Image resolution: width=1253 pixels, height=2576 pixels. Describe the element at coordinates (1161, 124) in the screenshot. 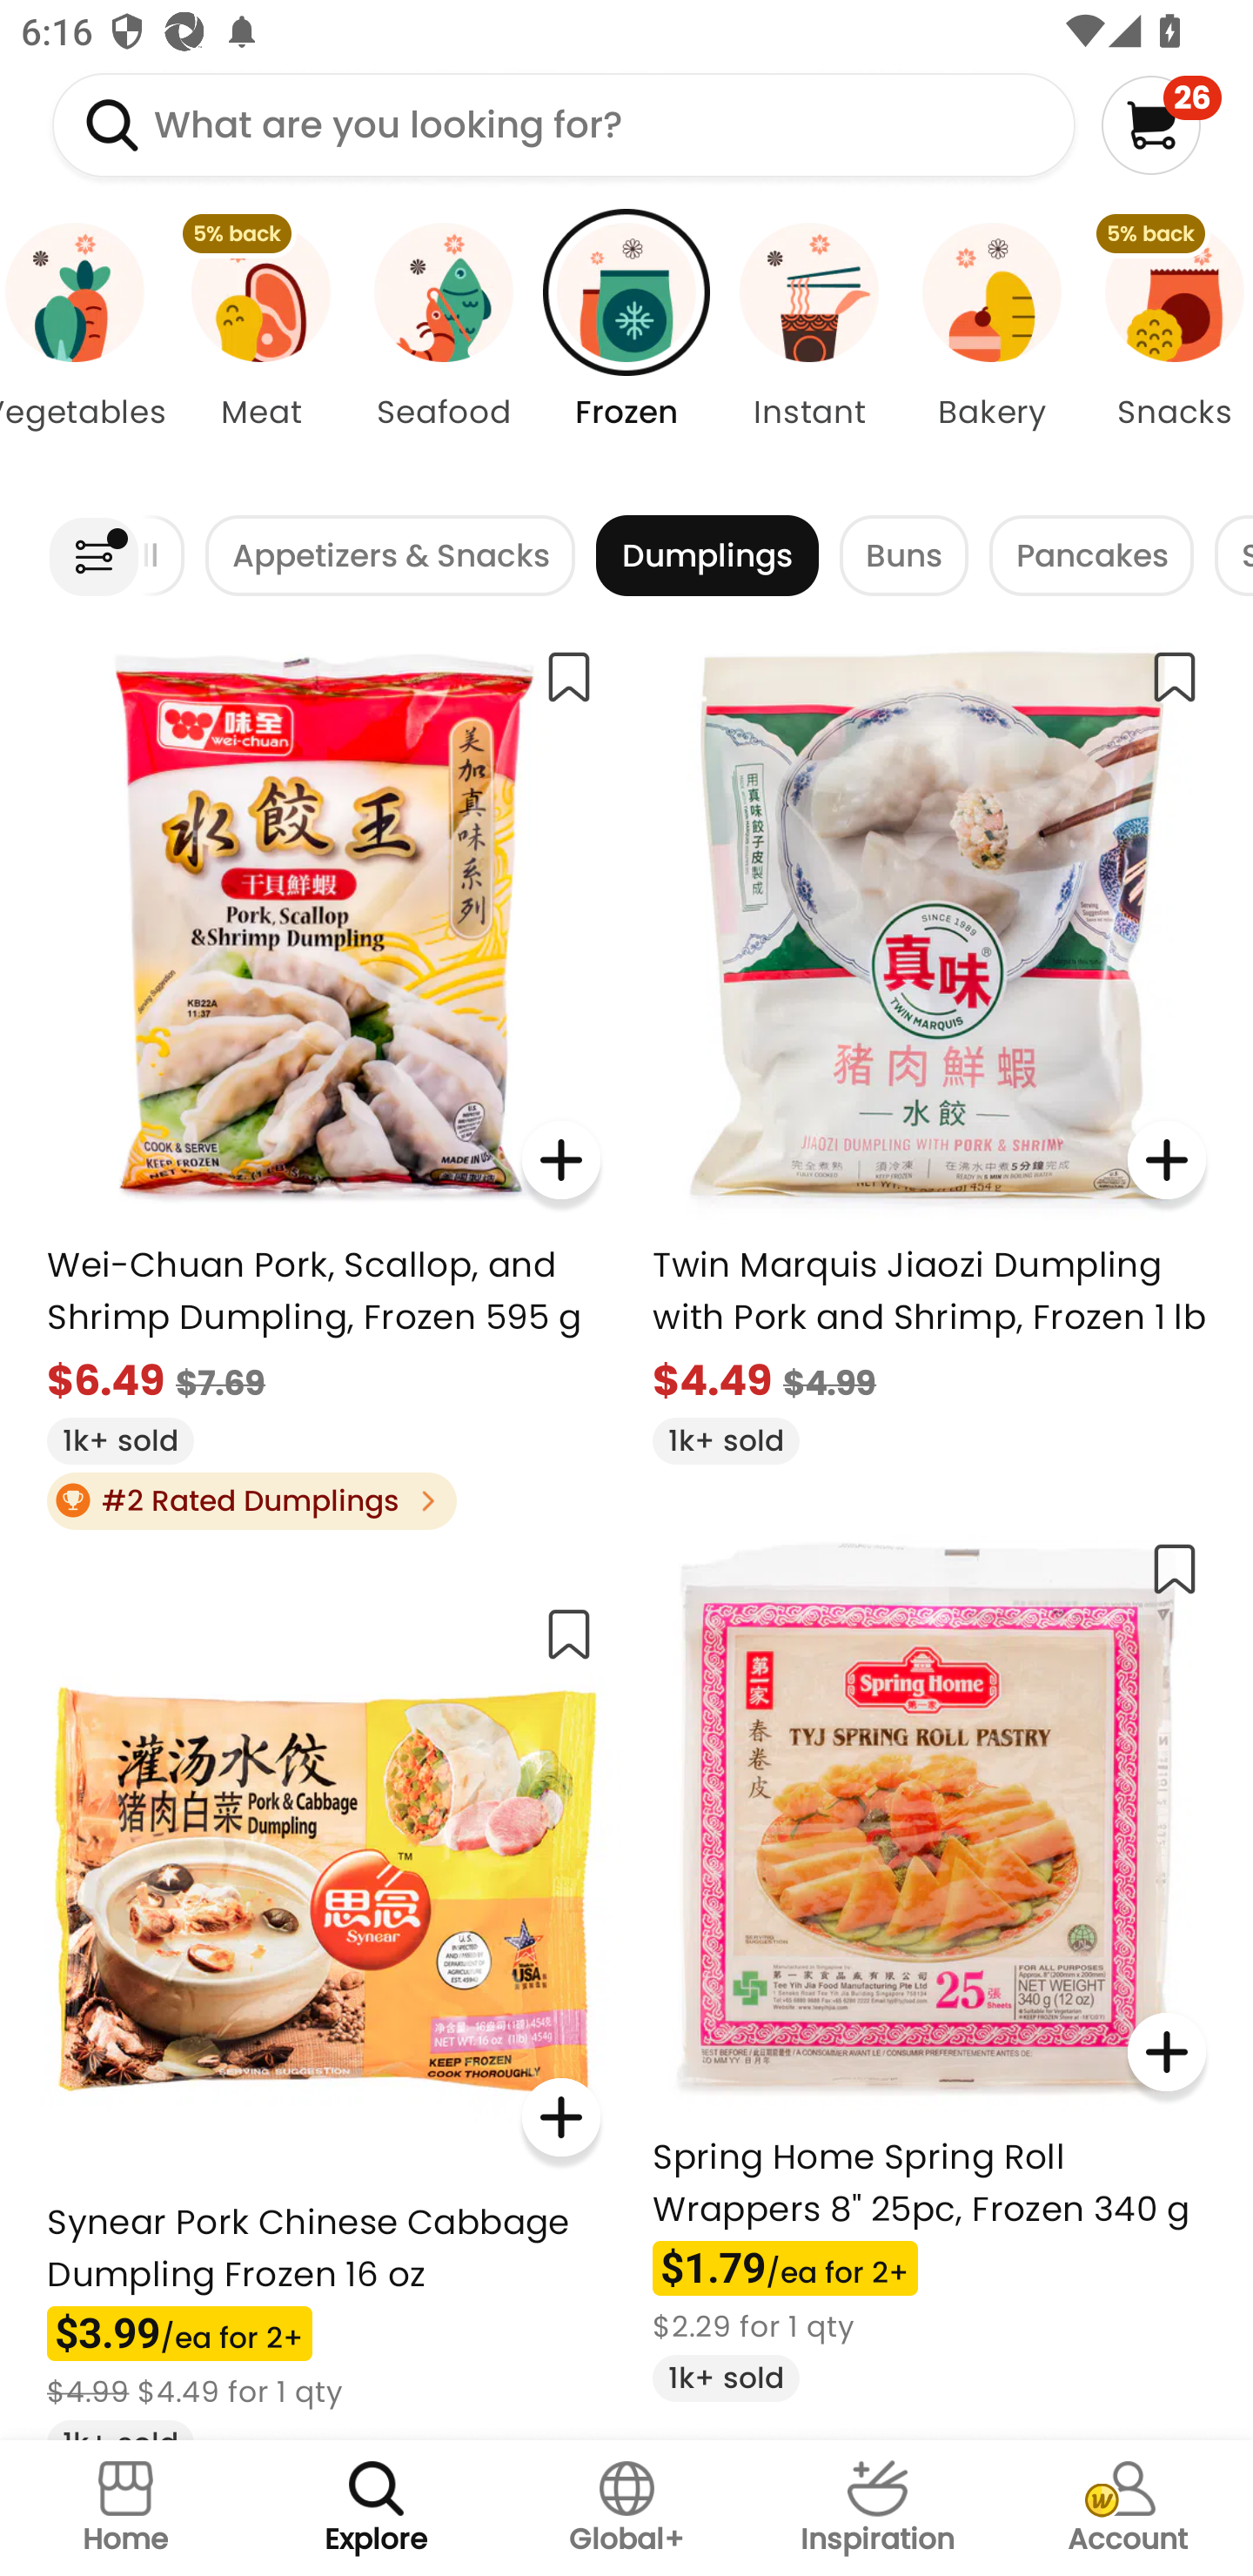

I see `26` at that location.